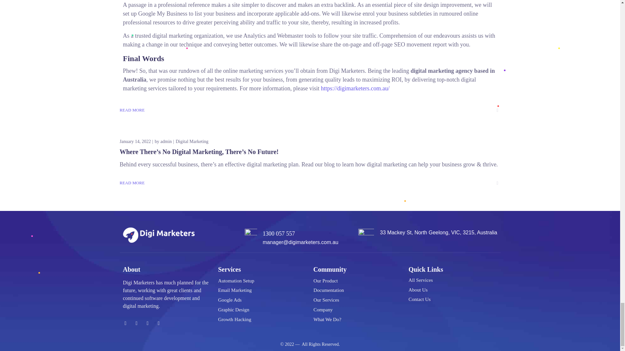 This screenshot has width=625, height=351. I want to click on Asset 1, so click(159, 235).